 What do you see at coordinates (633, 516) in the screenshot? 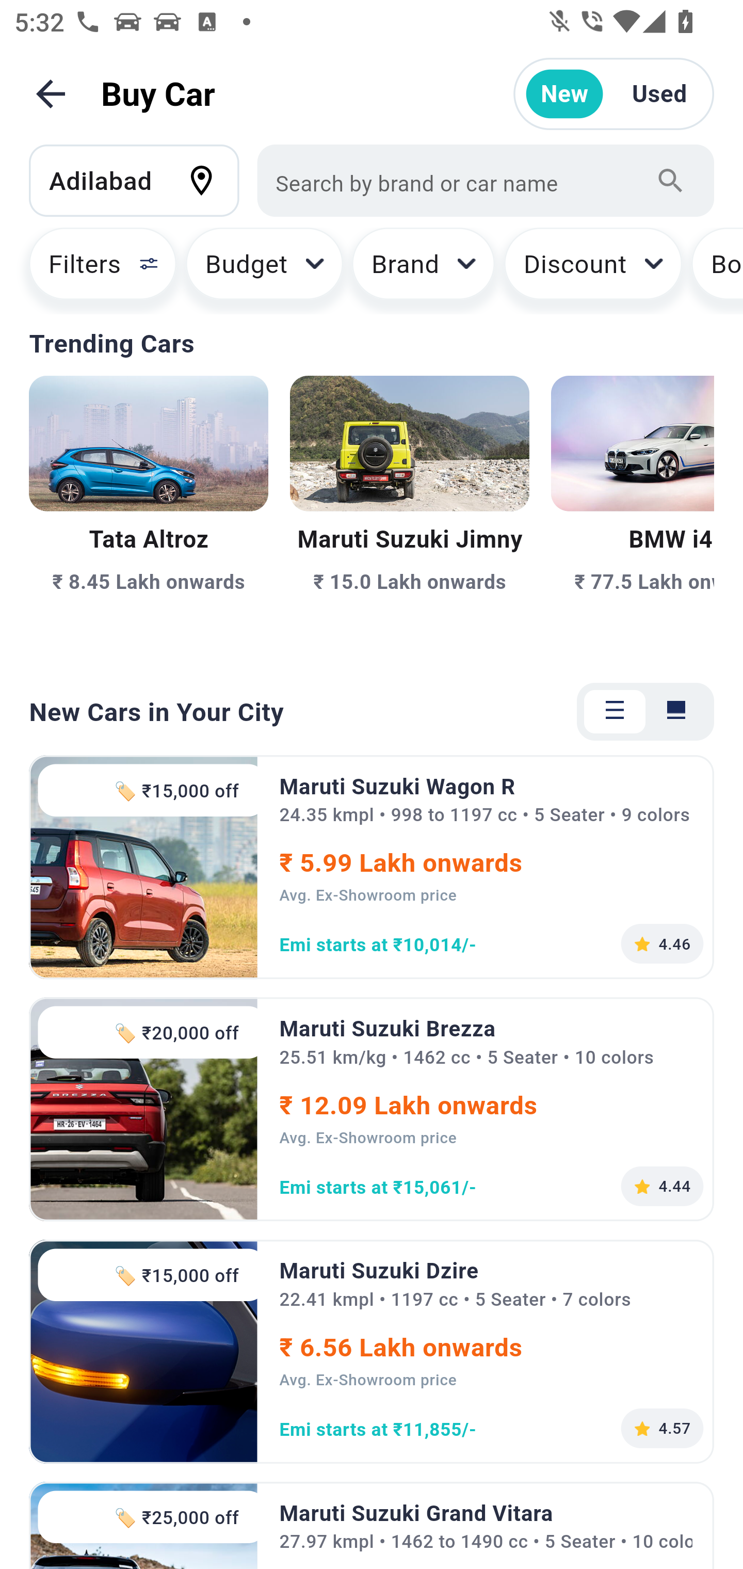
I see `₹ 77.5 Lakh onwards BMW i4` at bounding box center [633, 516].